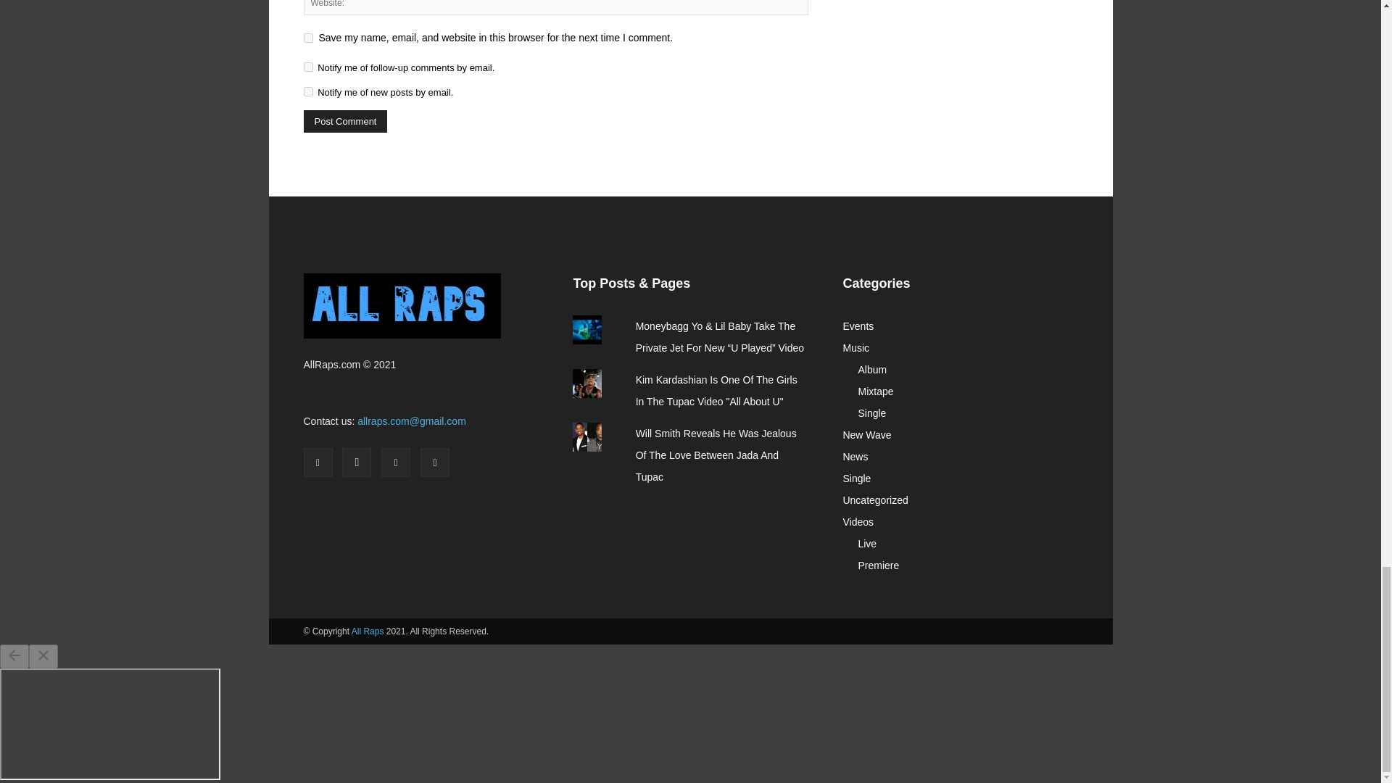 Image resolution: width=1392 pixels, height=783 pixels. I want to click on subscribe, so click(307, 91).